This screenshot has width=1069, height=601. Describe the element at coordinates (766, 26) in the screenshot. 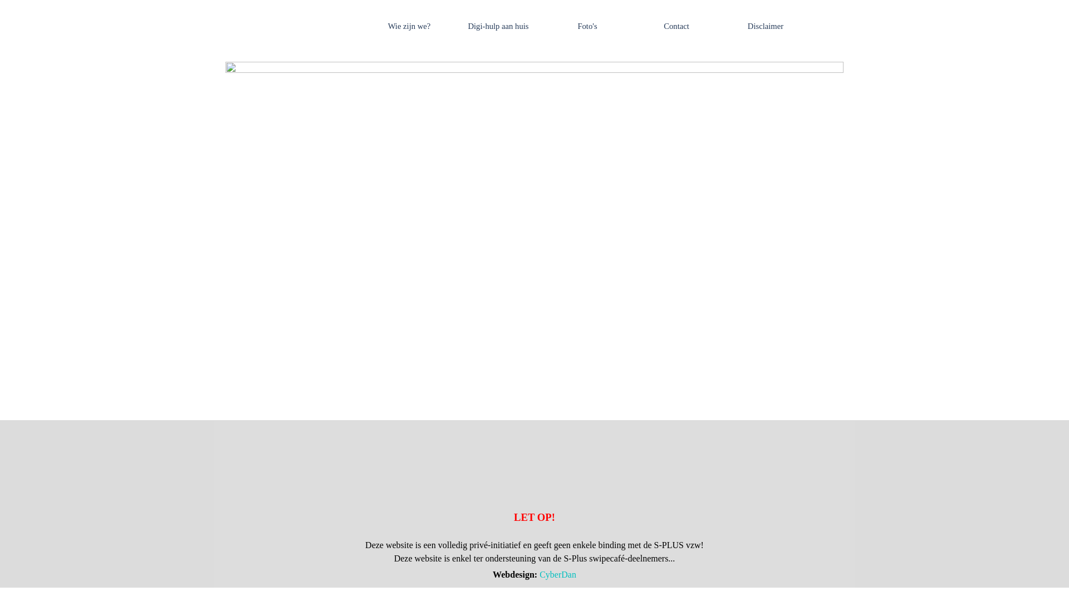

I see `Disclaimer` at that location.